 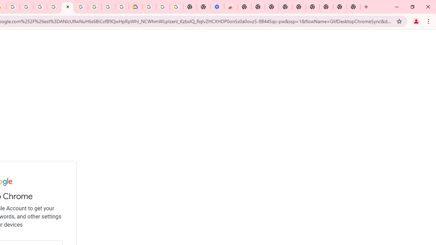 What do you see at coordinates (354, 7) in the screenshot?
I see `New Tab` at bounding box center [354, 7].